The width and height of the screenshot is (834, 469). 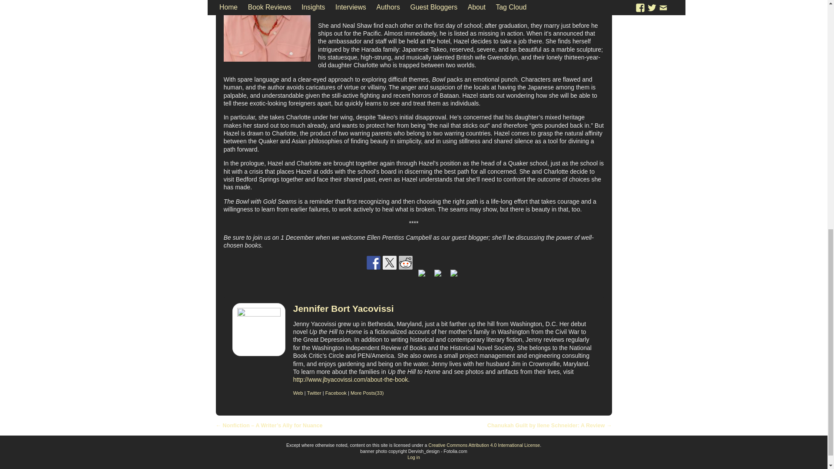 What do you see at coordinates (438, 273) in the screenshot?
I see `Share on Linkedin` at bounding box center [438, 273].